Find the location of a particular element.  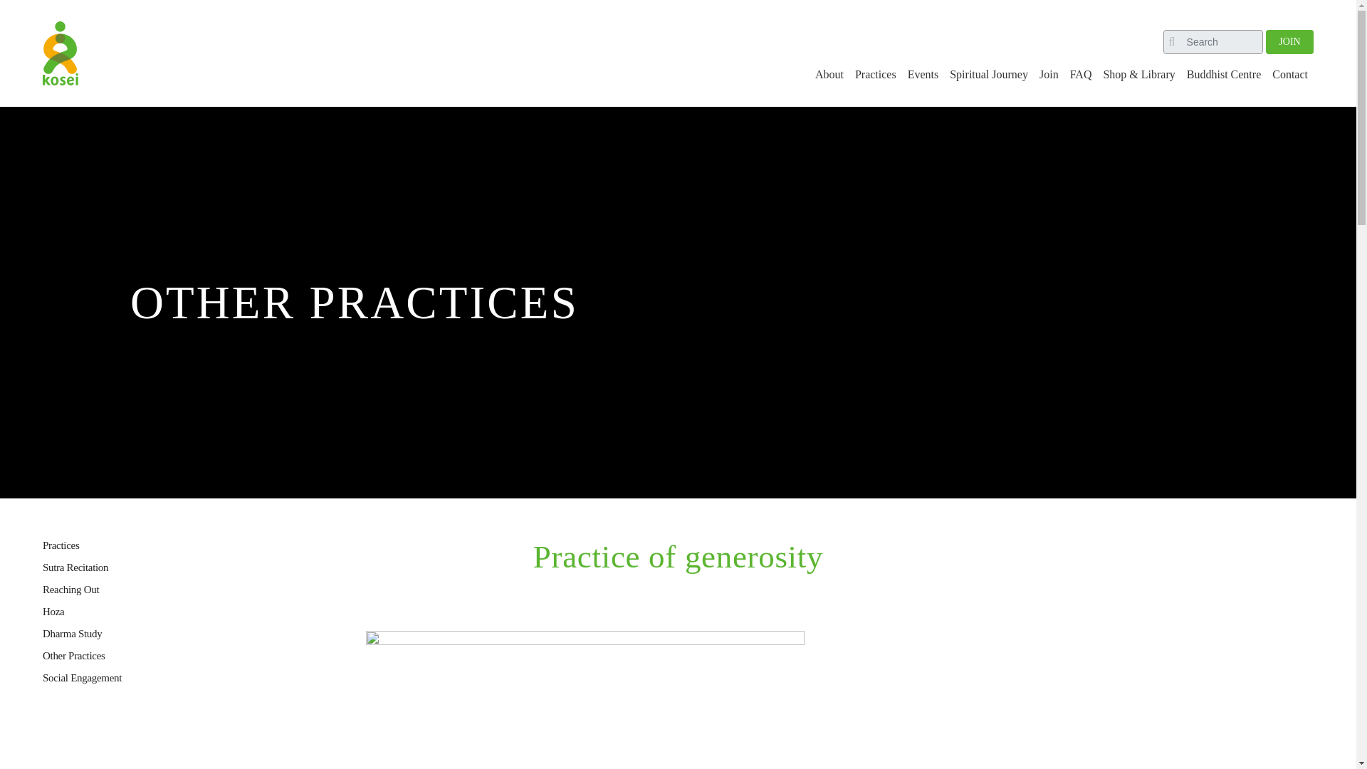

JOIN is located at coordinates (1289, 40).